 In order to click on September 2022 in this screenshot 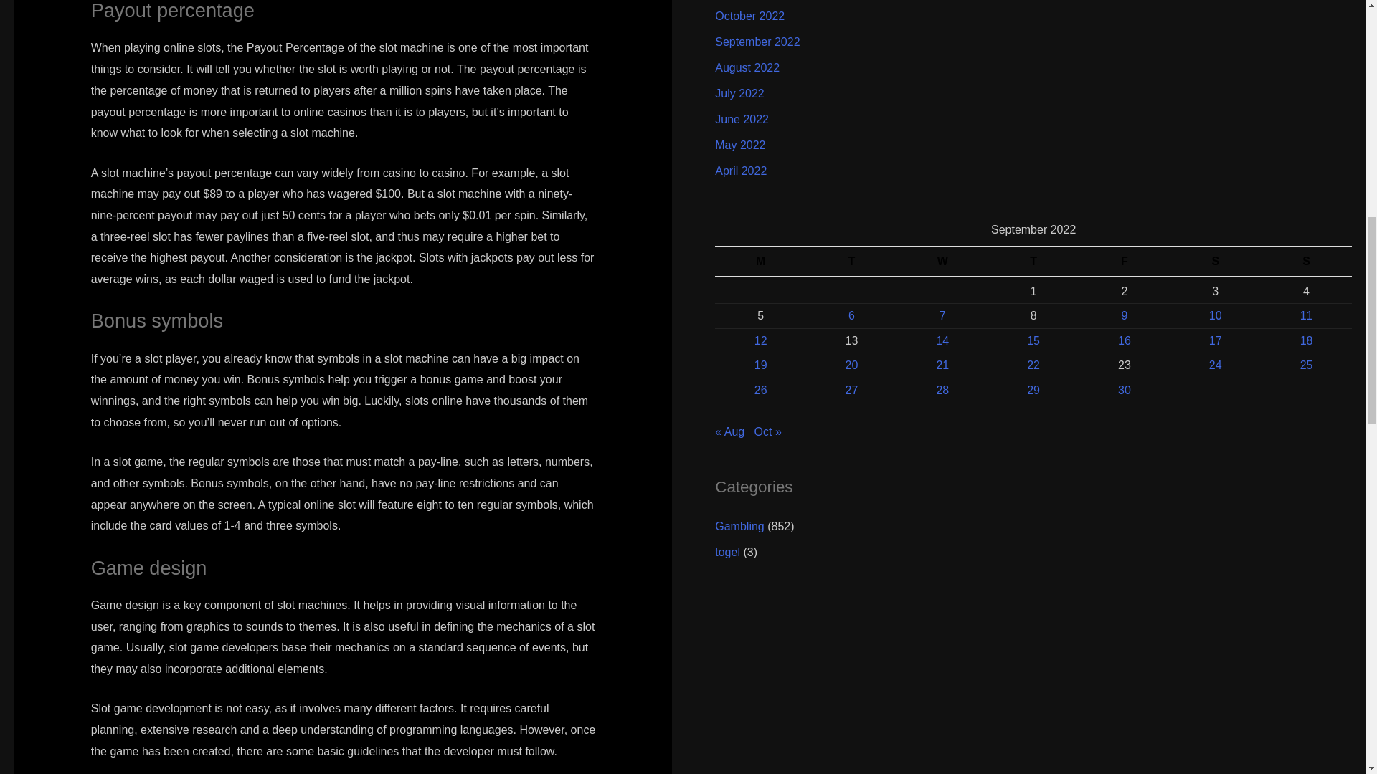, I will do `click(757, 42)`.